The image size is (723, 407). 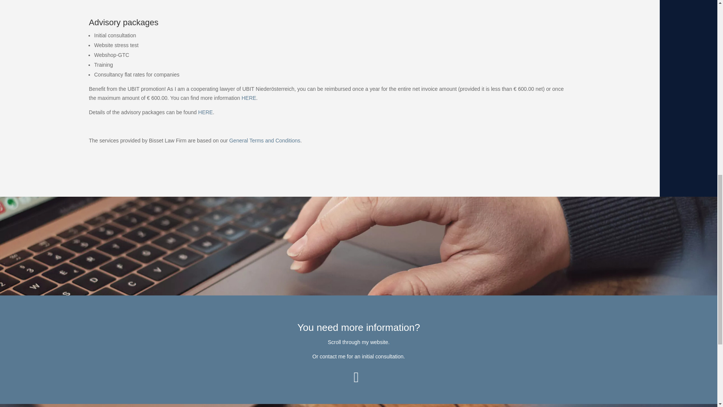 I want to click on General Terms and Conditions, so click(x=265, y=141).